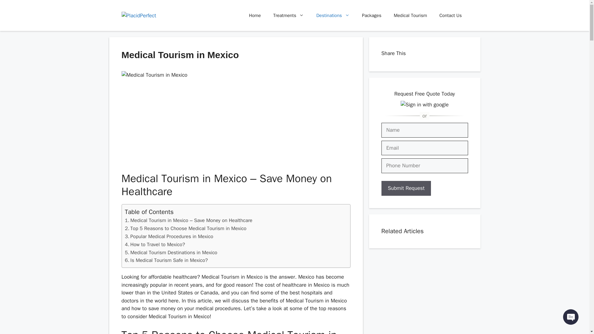 Image resolution: width=594 pixels, height=334 pixels. Describe the element at coordinates (450, 15) in the screenshot. I see `Contact Us` at that location.